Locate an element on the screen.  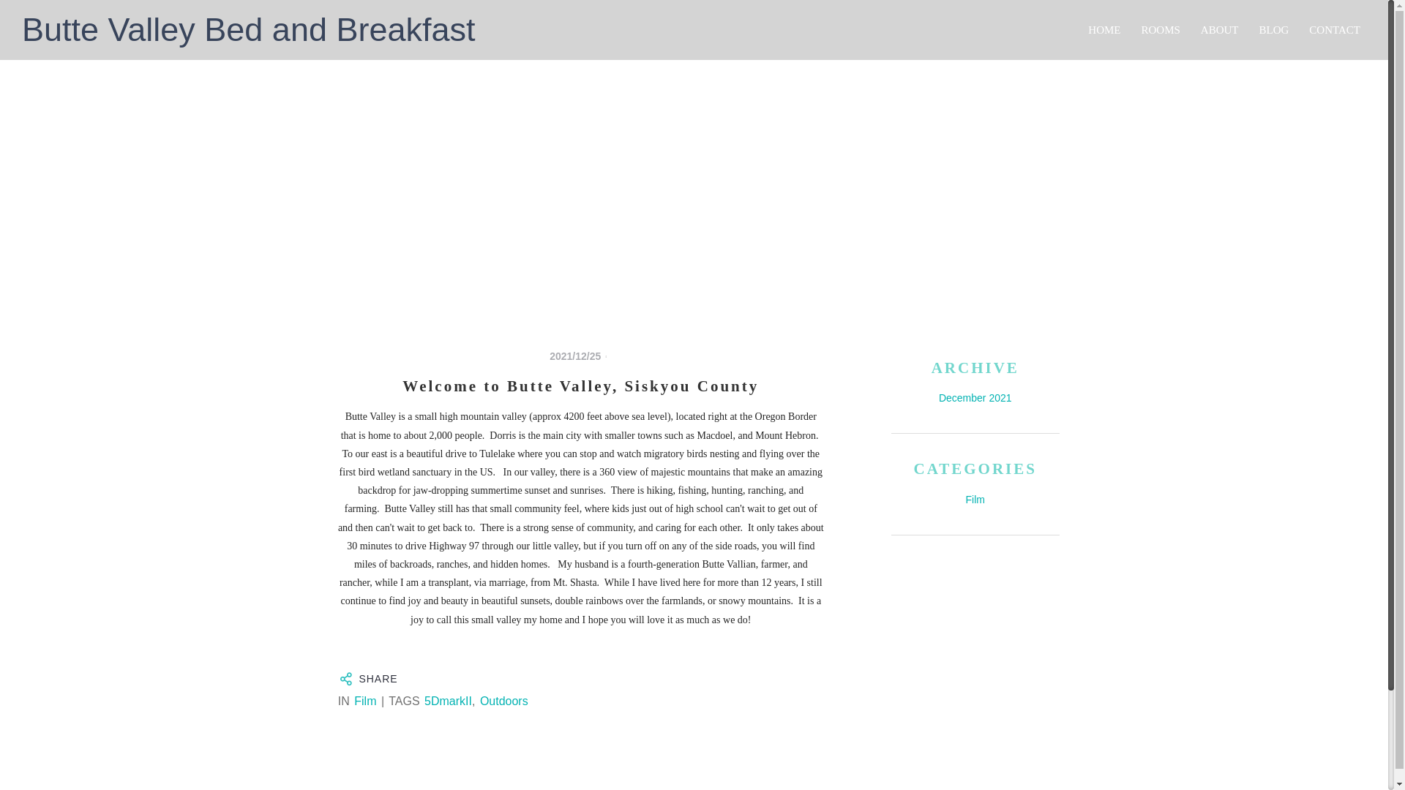
Film is located at coordinates (364, 701).